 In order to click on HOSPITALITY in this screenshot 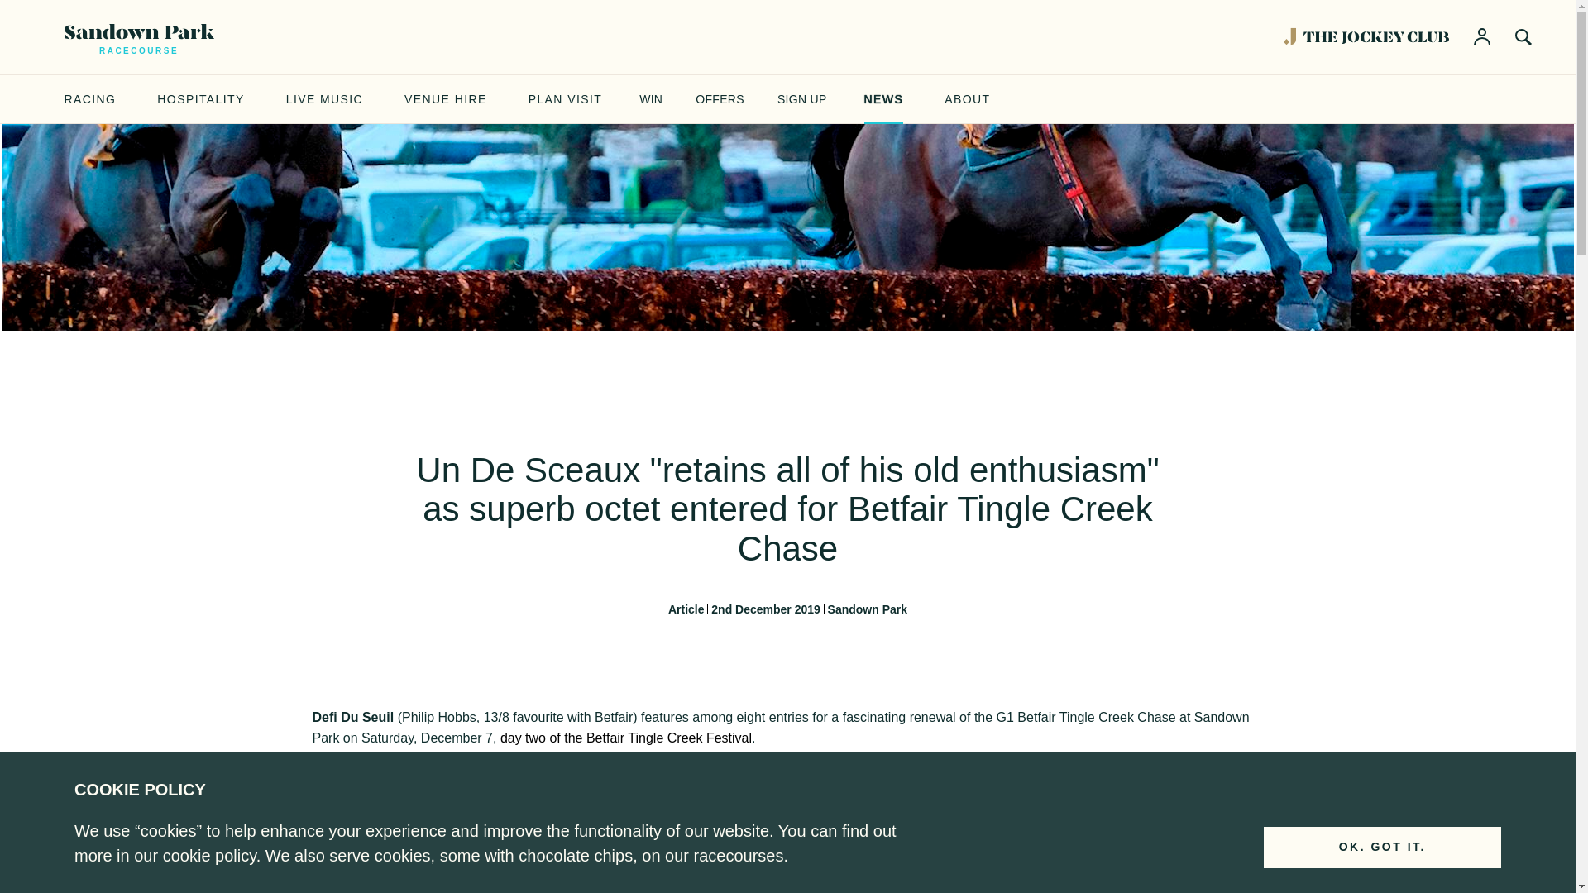, I will do `click(200, 99)`.